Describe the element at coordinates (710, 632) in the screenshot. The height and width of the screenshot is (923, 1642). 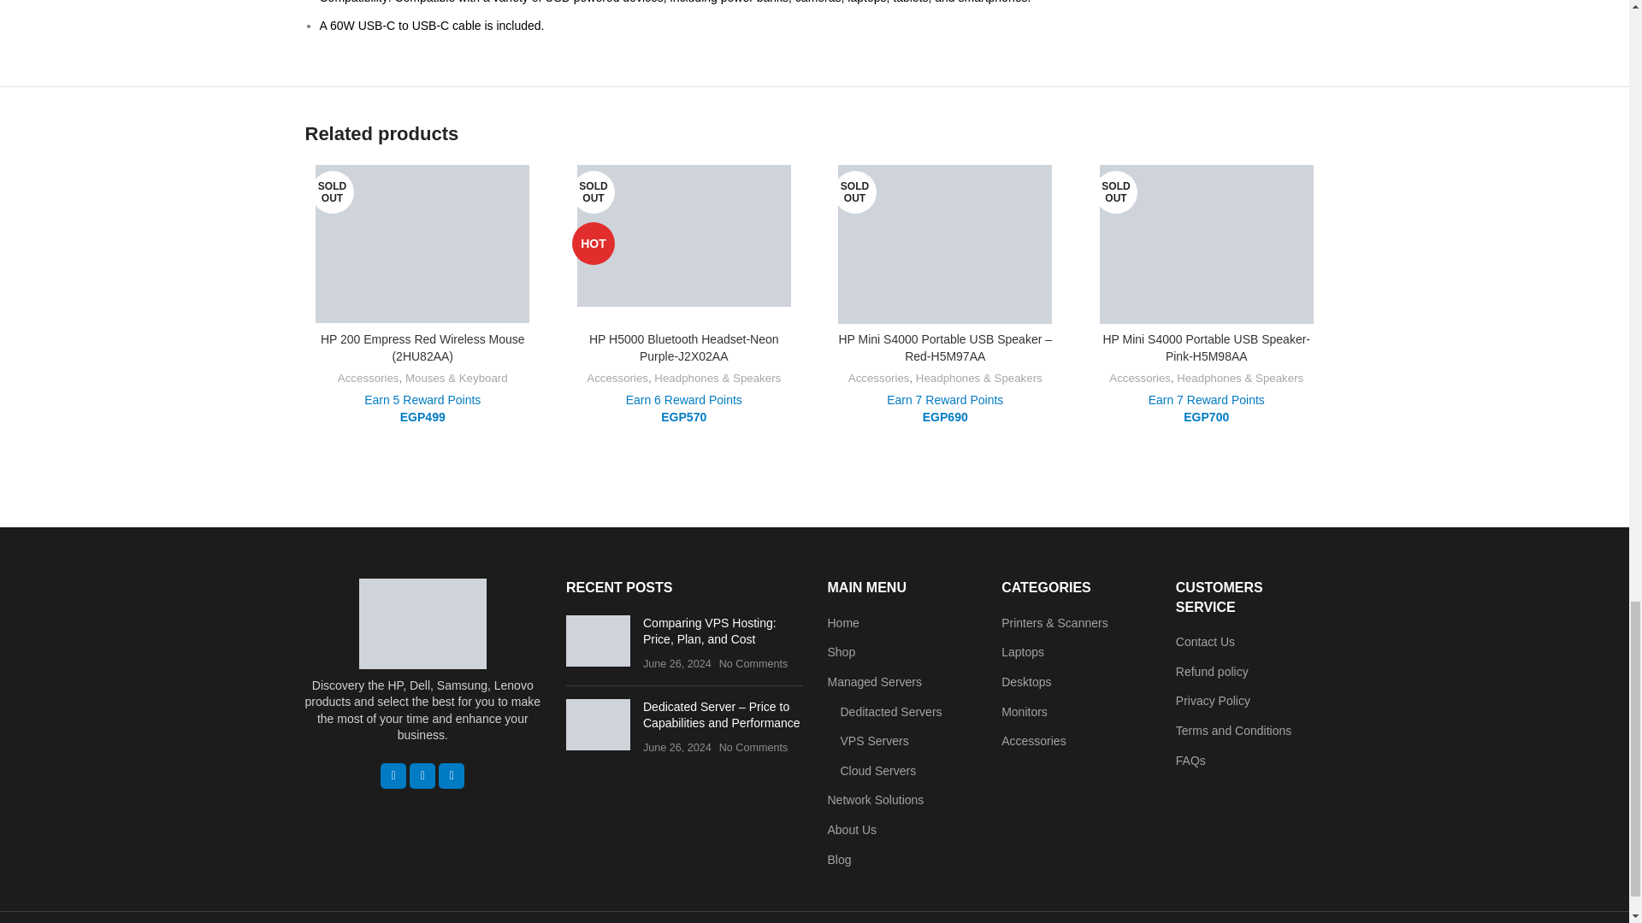
I see `Permalink to Comparing VPS Hosting: Price, Plan, and Cost` at that location.